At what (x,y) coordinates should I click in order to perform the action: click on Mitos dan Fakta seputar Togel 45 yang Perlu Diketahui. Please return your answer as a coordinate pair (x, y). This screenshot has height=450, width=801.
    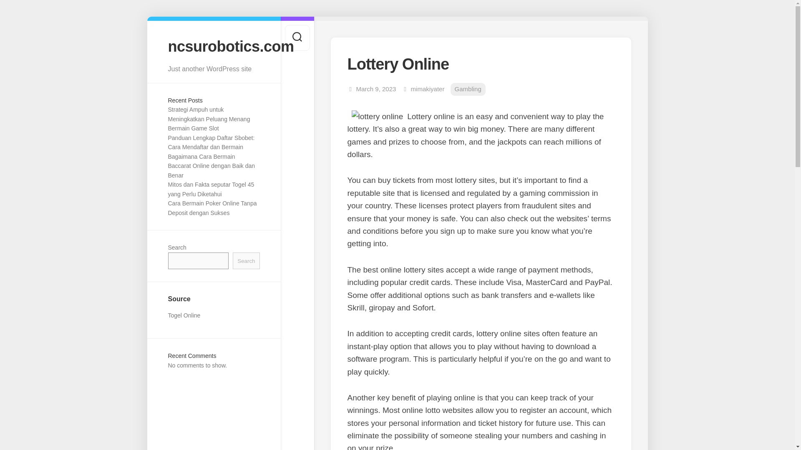
    Looking at the image, I should click on (210, 189).